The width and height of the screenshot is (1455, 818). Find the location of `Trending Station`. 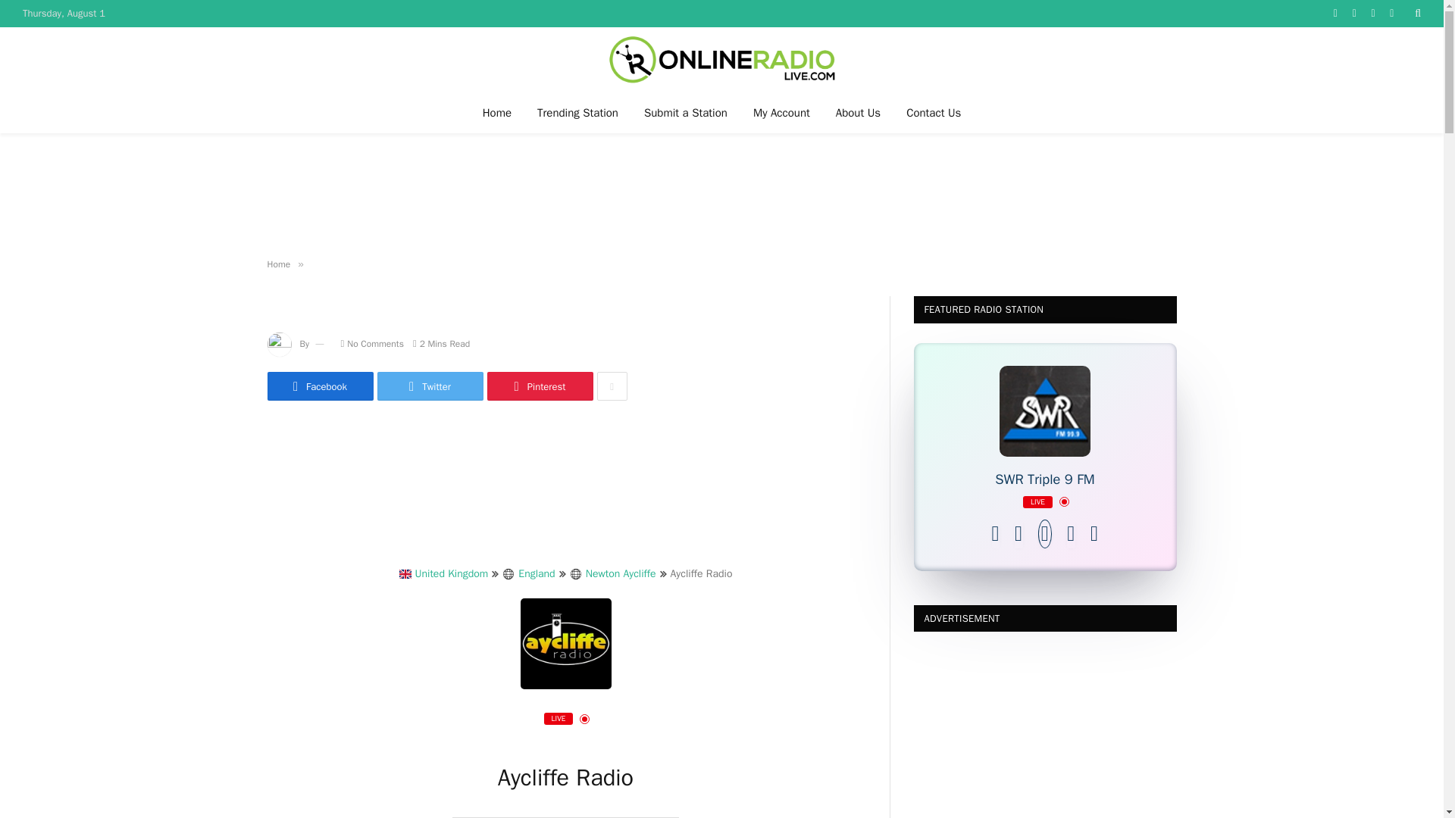

Trending Station is located at coordinates (577, 112).